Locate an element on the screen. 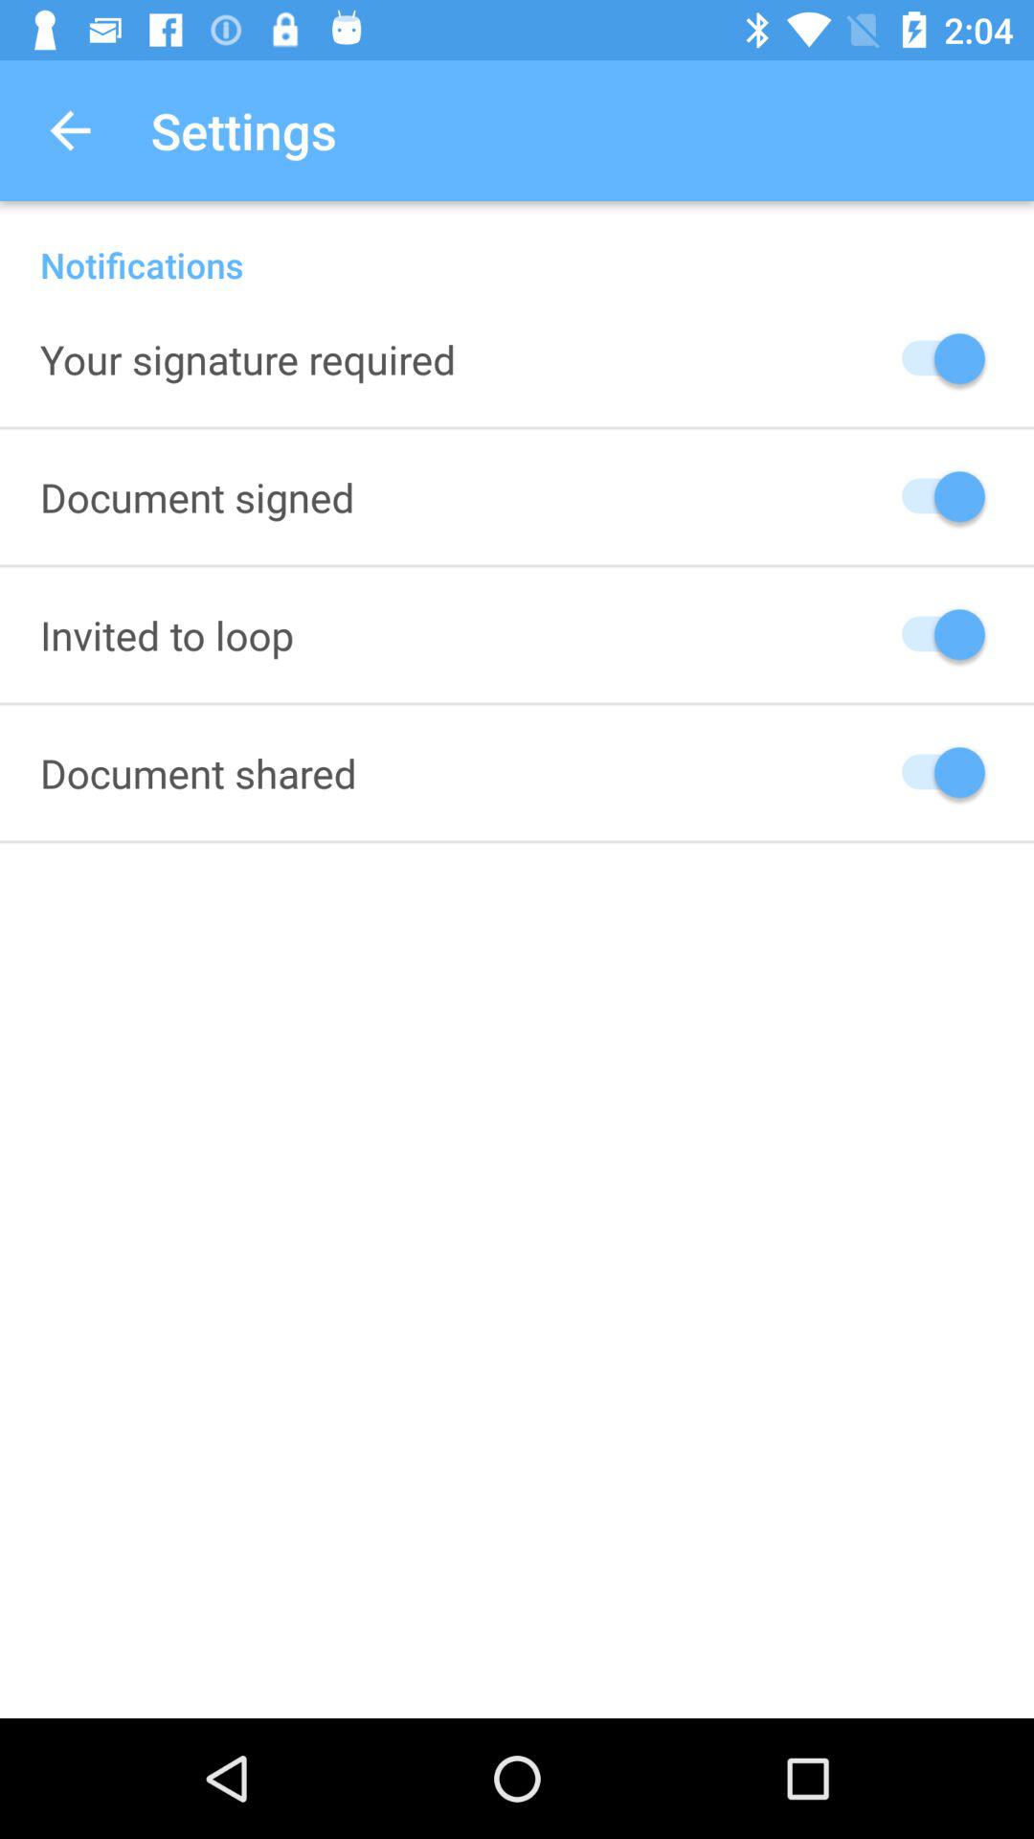 The image size is (1034, 1839). choose the document signed item is located at coordinates (197, 496).